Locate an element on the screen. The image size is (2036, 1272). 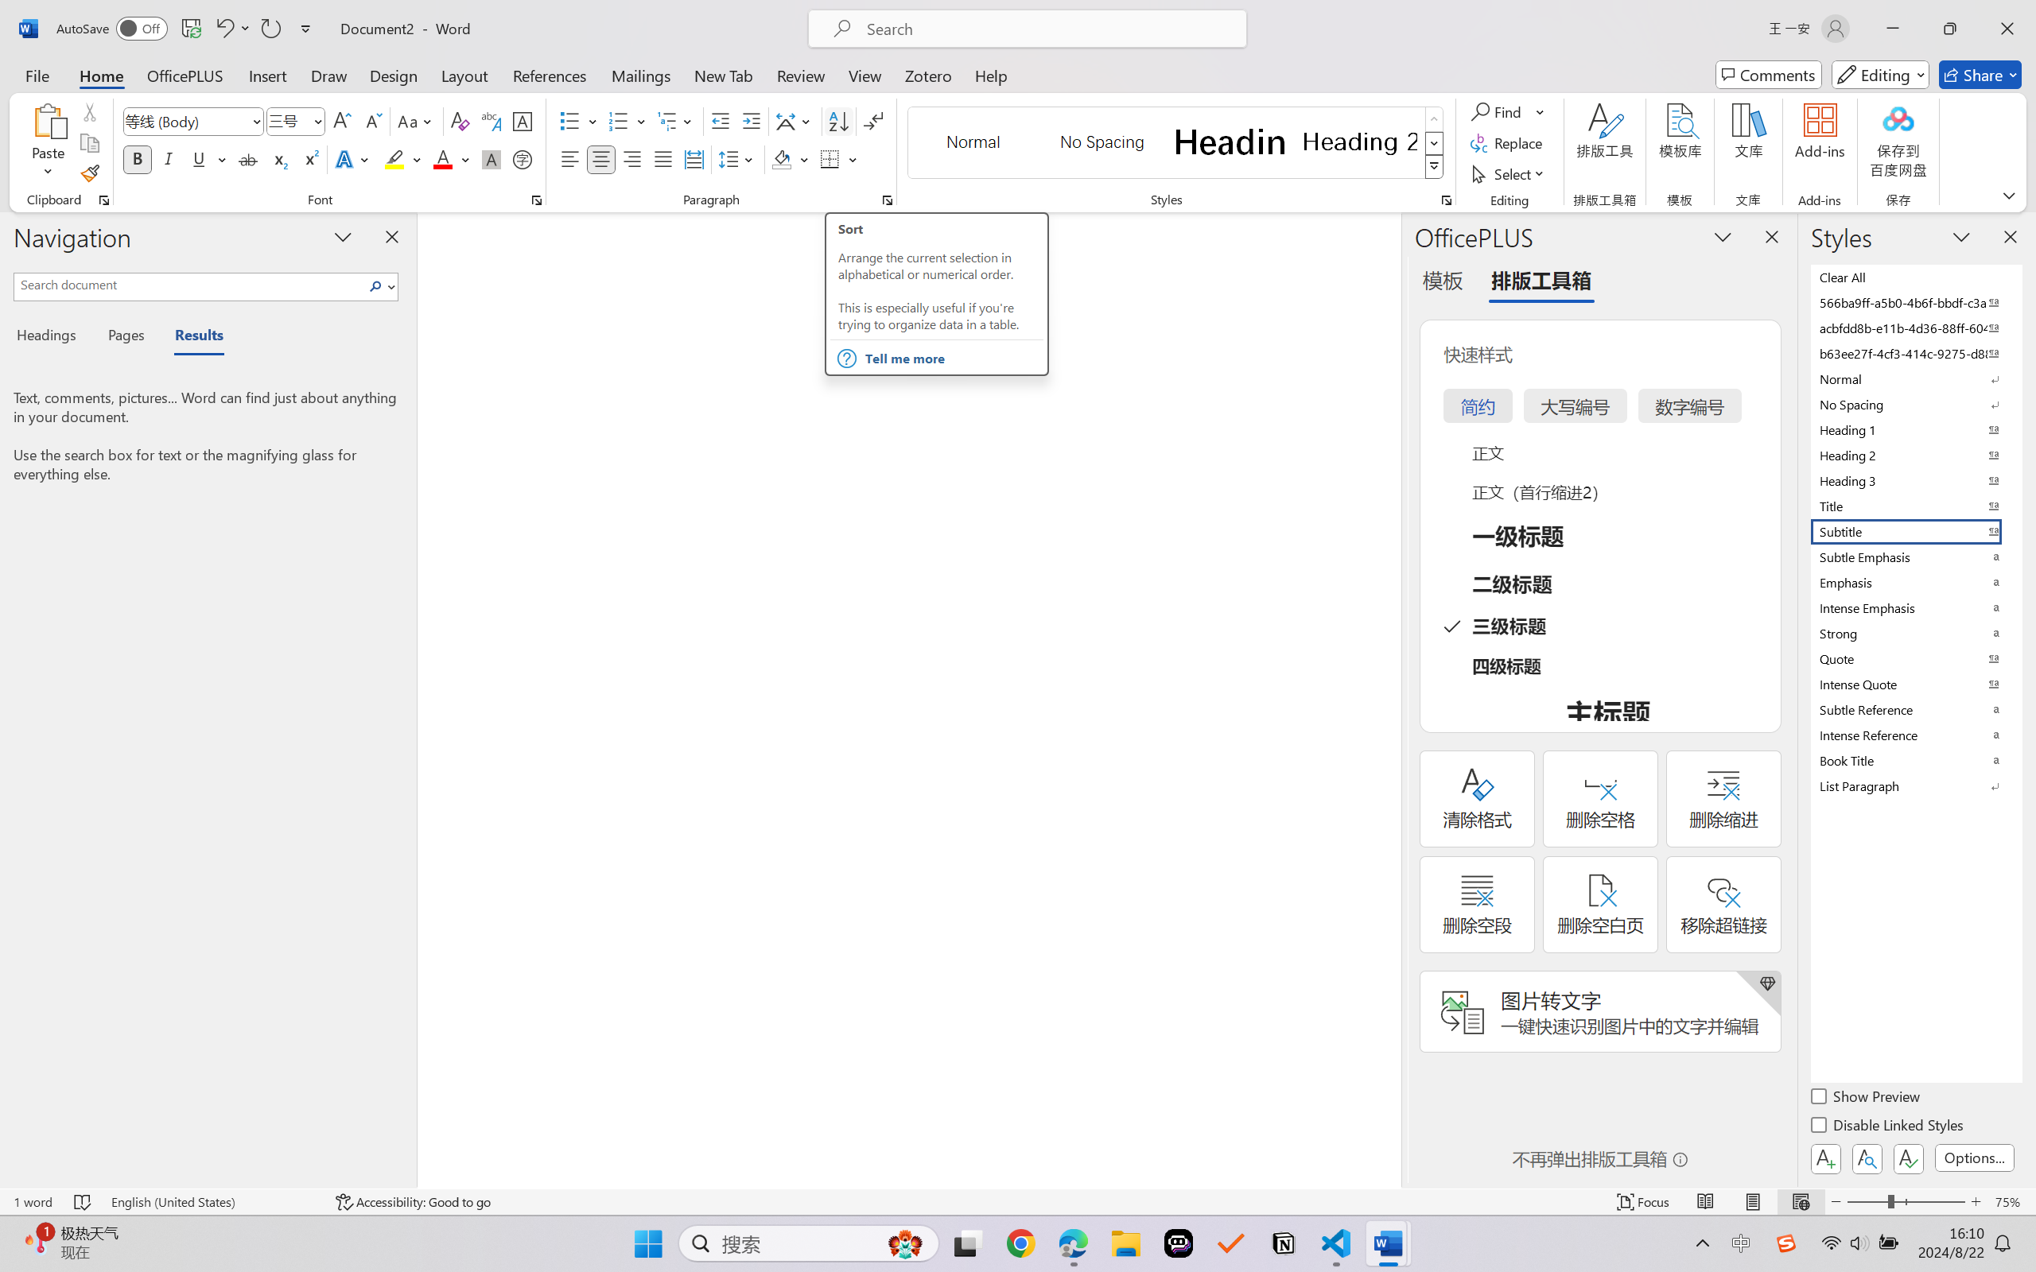
Enclose Characters... is located at coordinates (523, 159).